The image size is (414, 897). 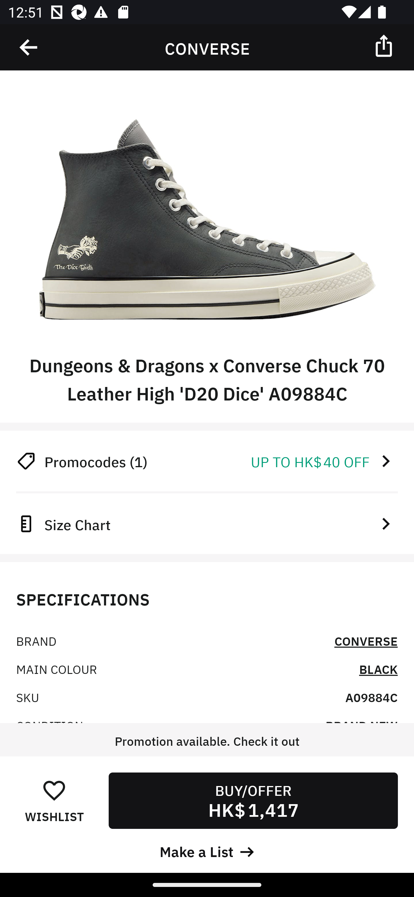 I want to click on CONVERSE, so click(x=366, y=641).